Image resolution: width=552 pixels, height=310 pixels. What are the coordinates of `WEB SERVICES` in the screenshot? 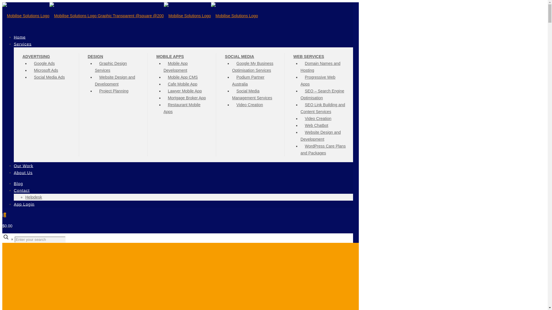 It's located at (308, 56).